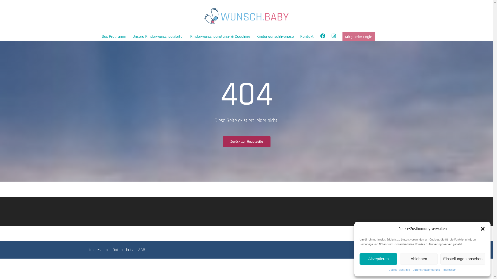 The image size is (497, 279). What do you see at coordinates (123, 250) in the screenshot?
I see `Datenschutz` at bounding box center [123, 250].